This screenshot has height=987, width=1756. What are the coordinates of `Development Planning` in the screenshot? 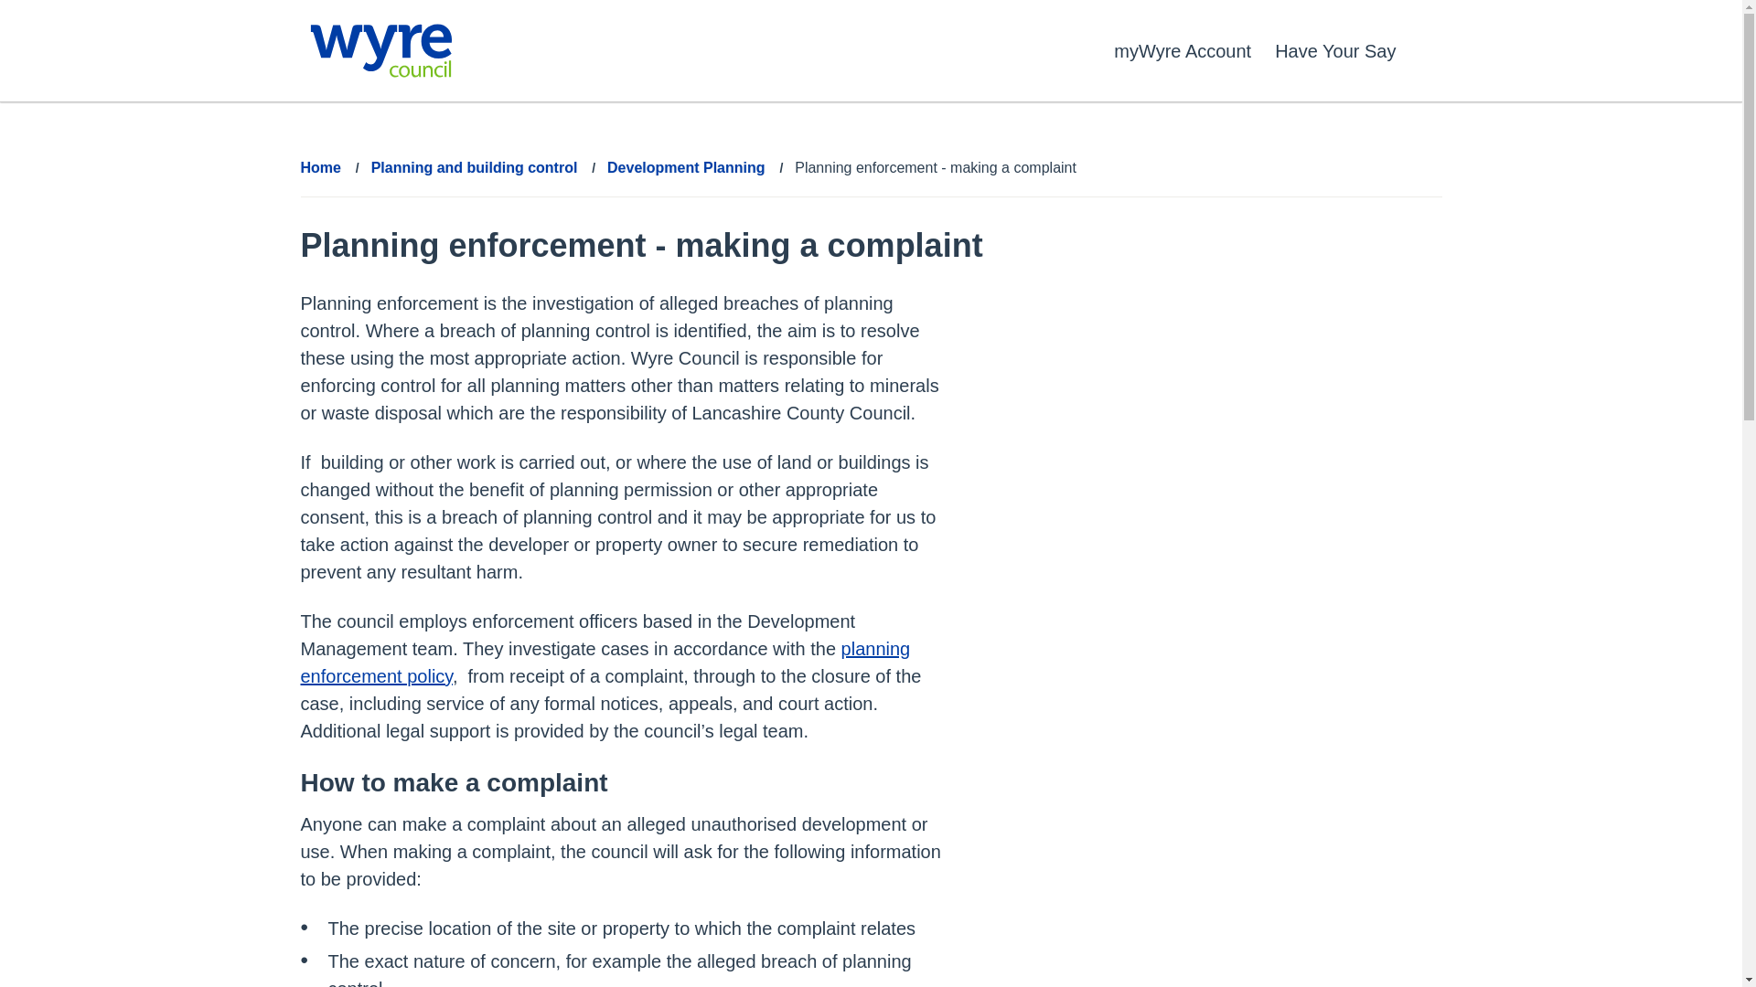 It's located at (686, 168).